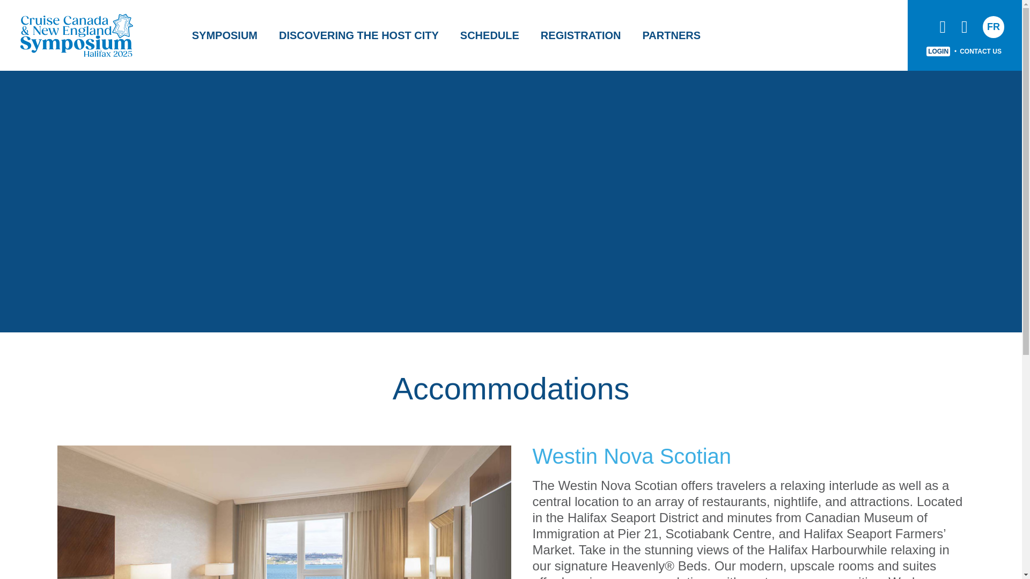  I want to click on Facebook, so click(942, 26).